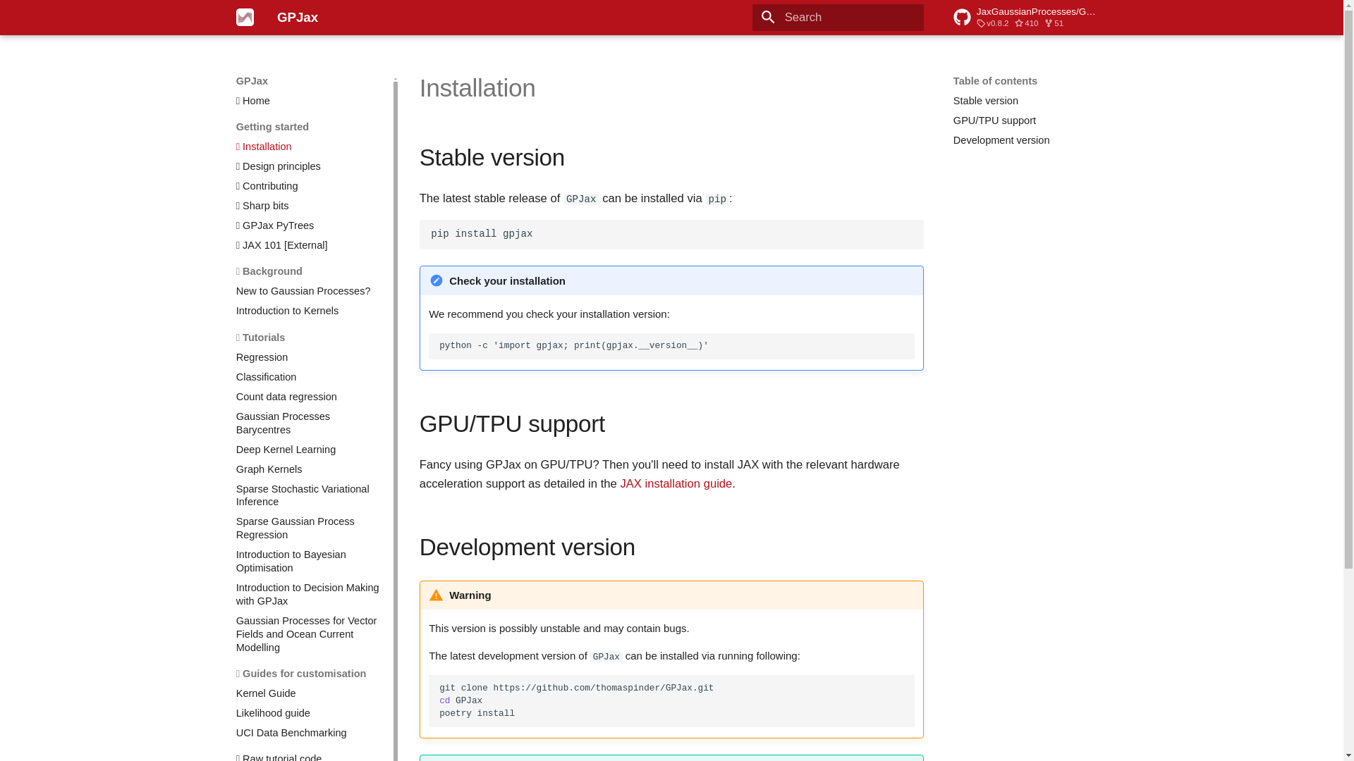  Describe the element at coordinates (309, 357) in the screenshot. I see `Regression` at that location.